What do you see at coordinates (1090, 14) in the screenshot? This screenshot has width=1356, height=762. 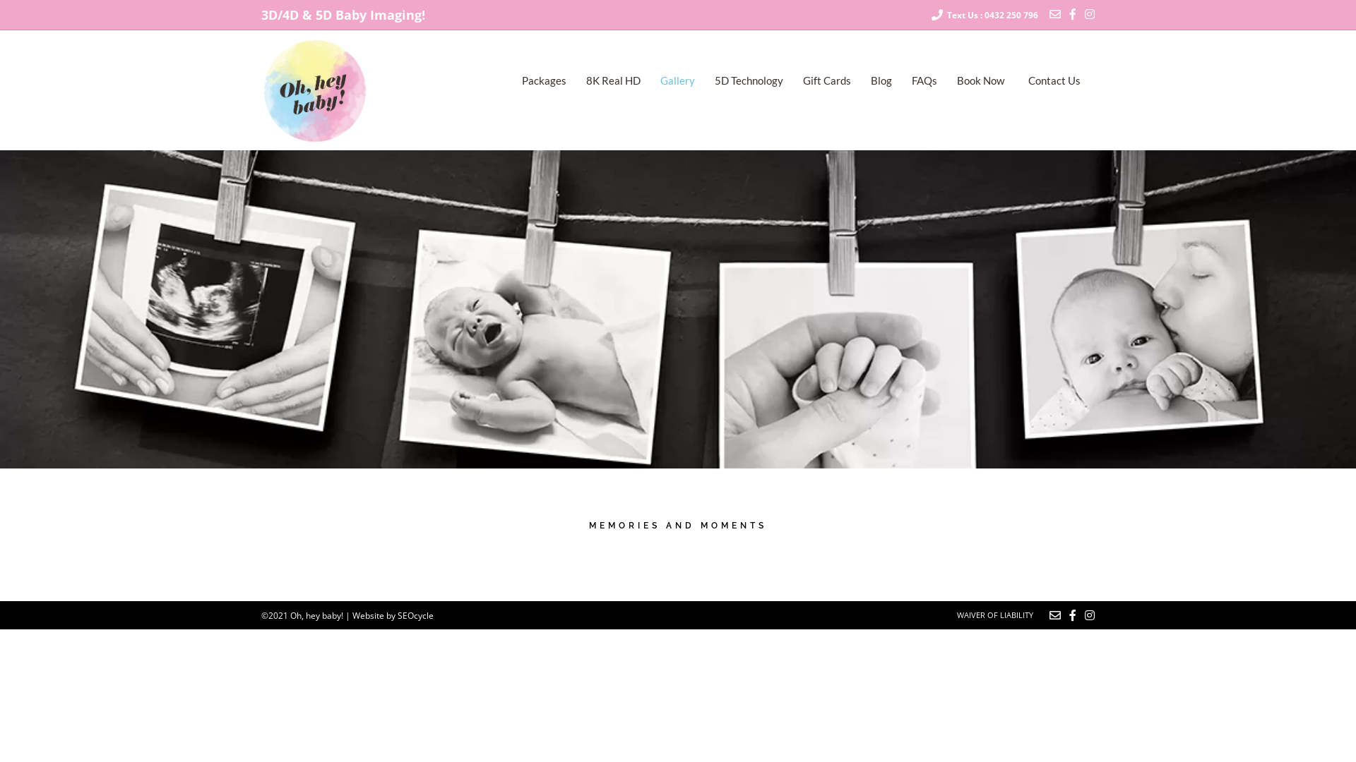 I see `Follow Us on Instagram` at bounding box center [1090, 14].